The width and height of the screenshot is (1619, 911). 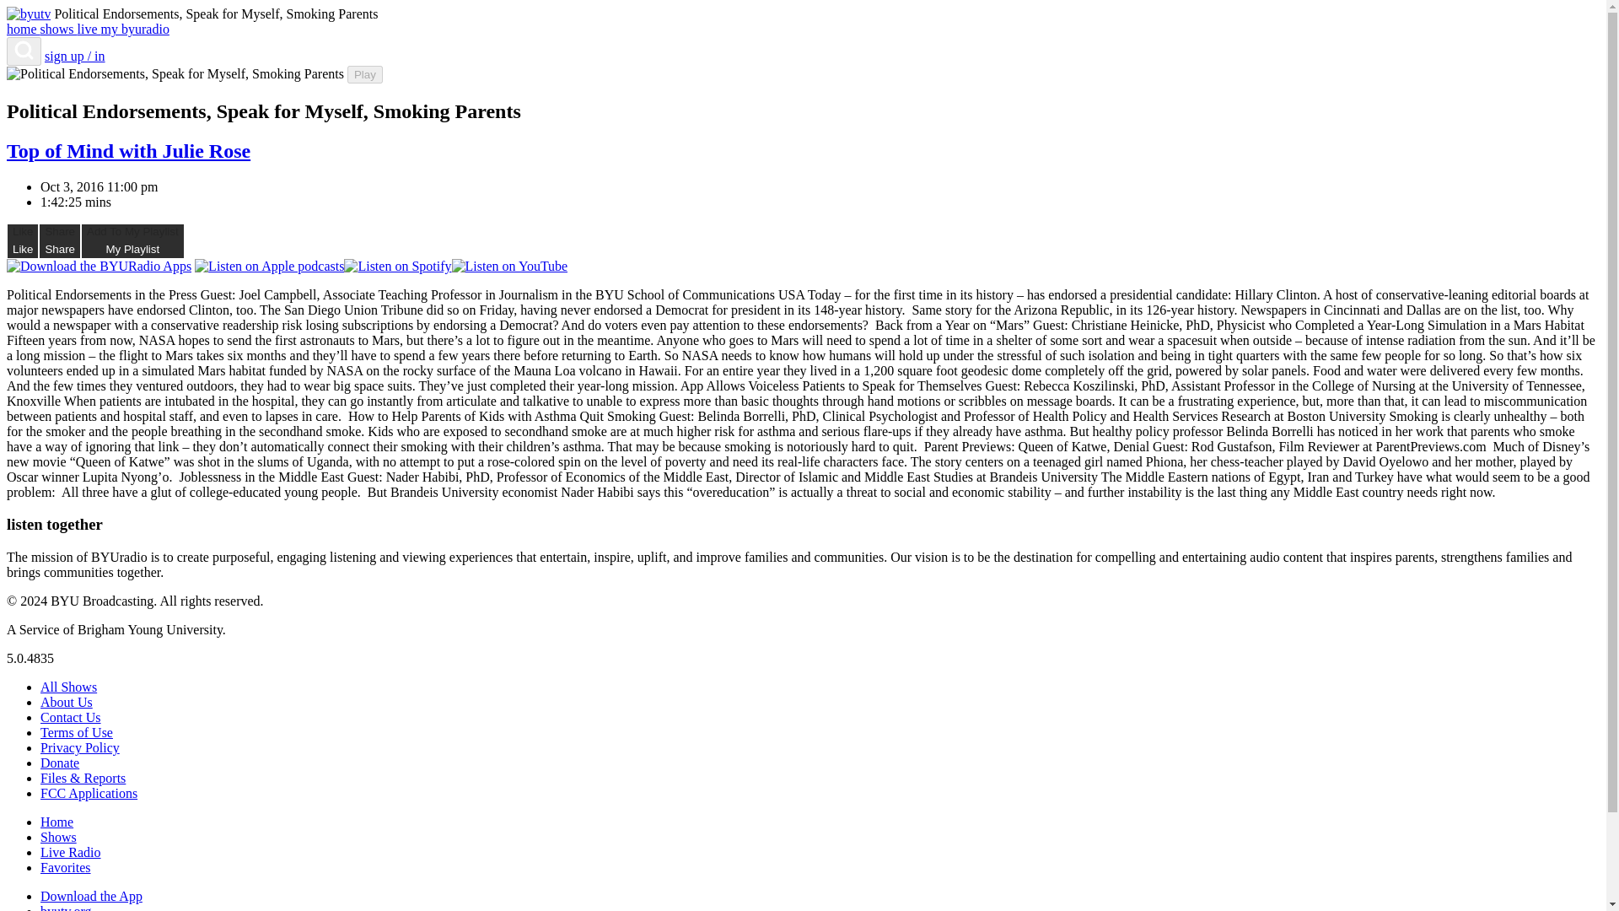 What do you see at coordinates (59, 29) in the screenshot?
I see `shows` at bounding box center [59, 29].